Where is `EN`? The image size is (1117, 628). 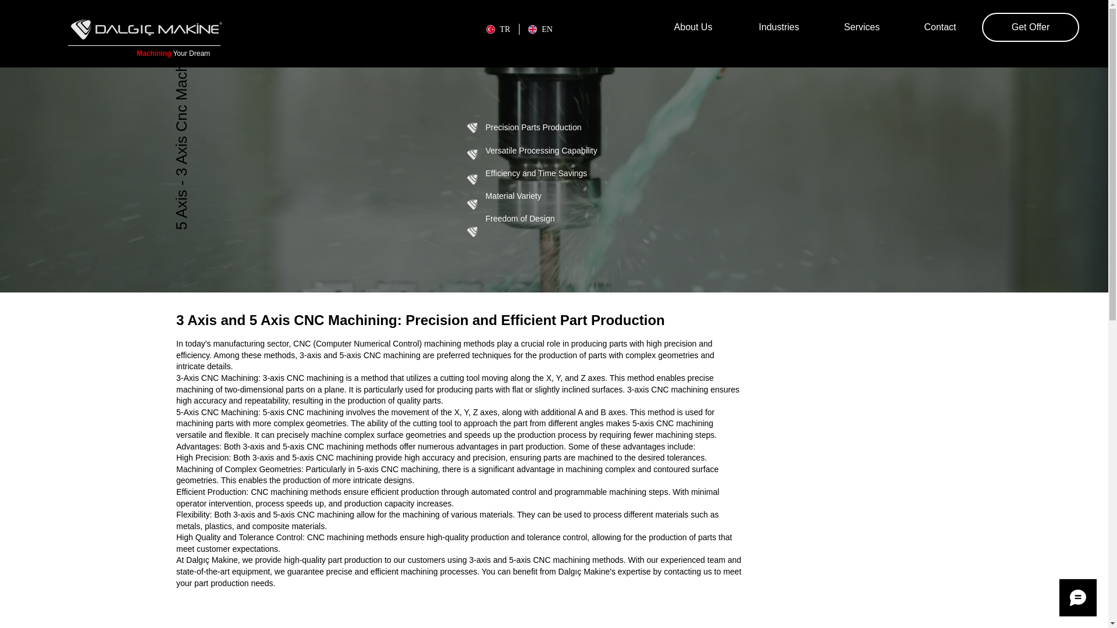 EN is located at coordinates (540, 29).